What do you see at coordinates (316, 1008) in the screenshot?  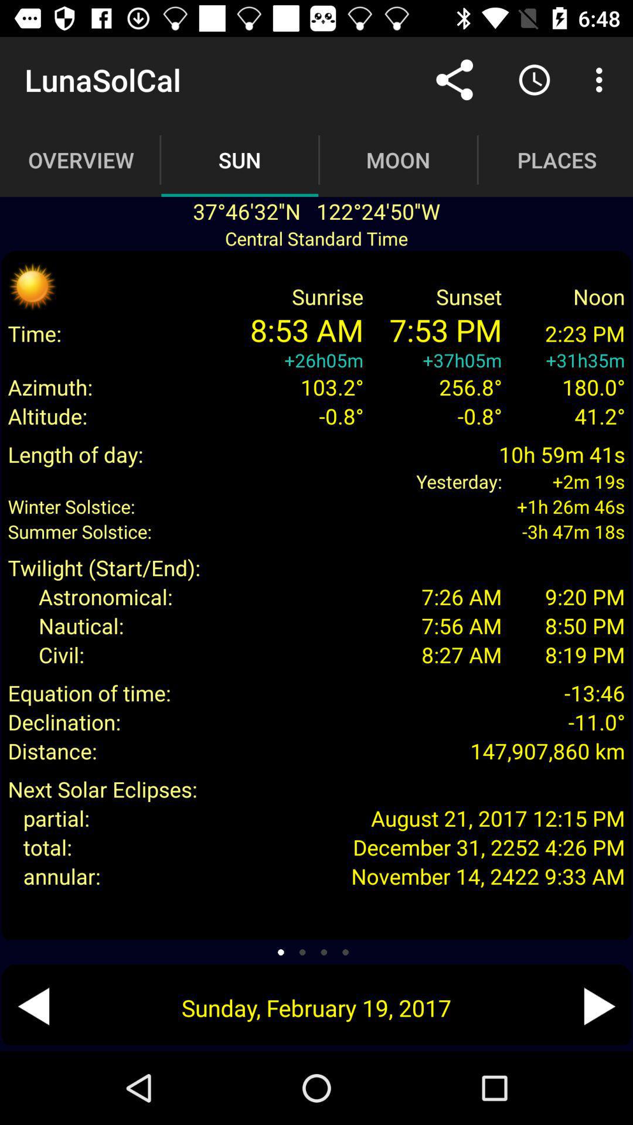 I see `turn off the sunday february 19 item` at bounding box center [316, 1008].